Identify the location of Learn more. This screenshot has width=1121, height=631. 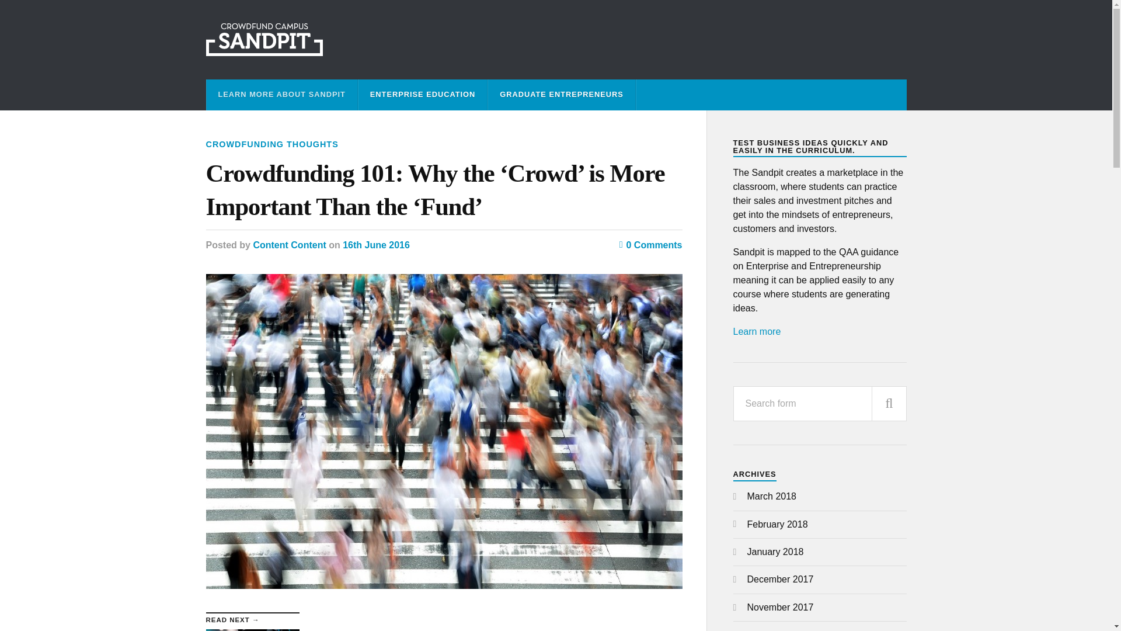
(757, 331).